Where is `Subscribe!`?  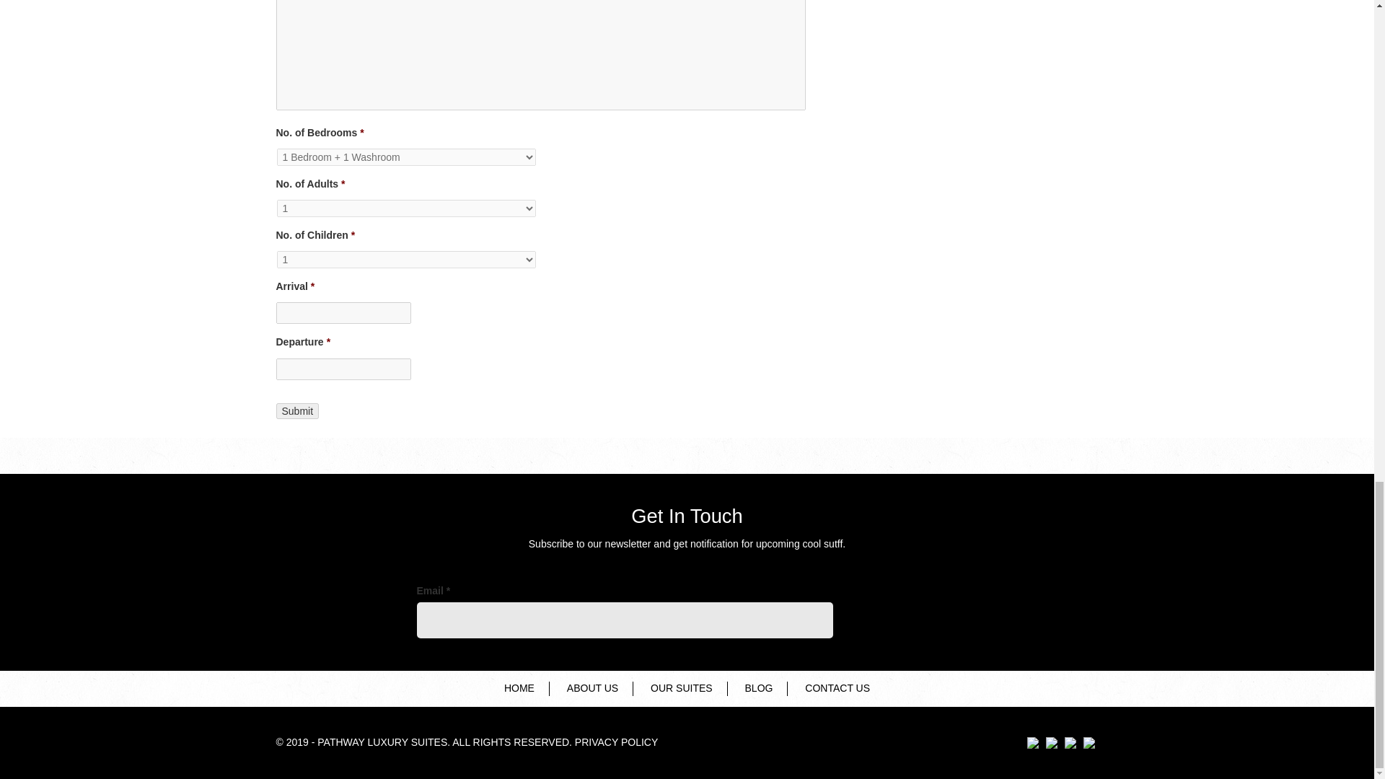 Subscribe! is located at coordinates (902, 623).